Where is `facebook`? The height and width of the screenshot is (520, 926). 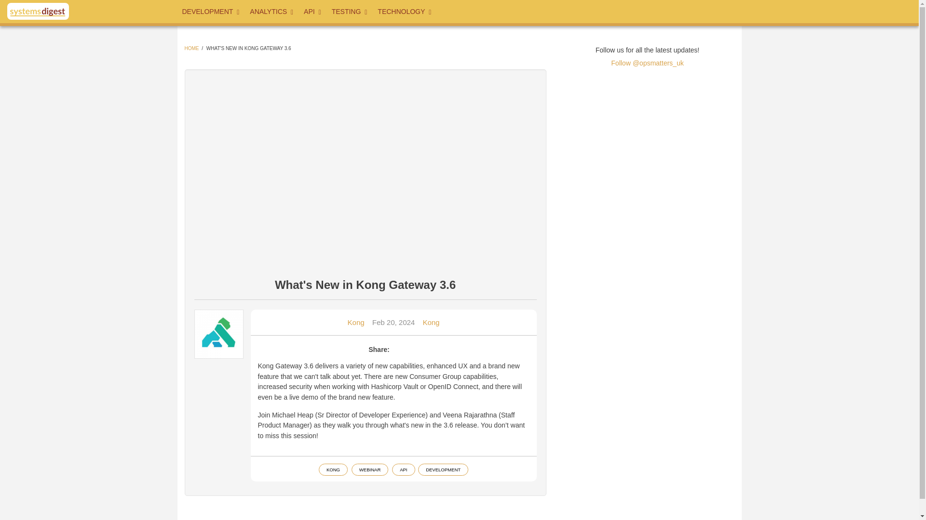 facebook is located at coordinates (603, 10).